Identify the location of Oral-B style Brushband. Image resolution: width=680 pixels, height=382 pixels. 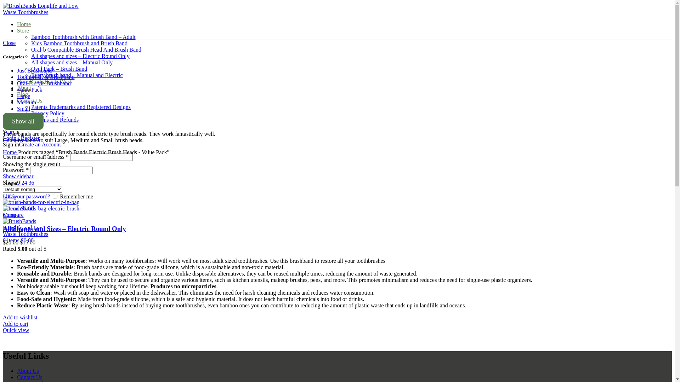
(44, 83).